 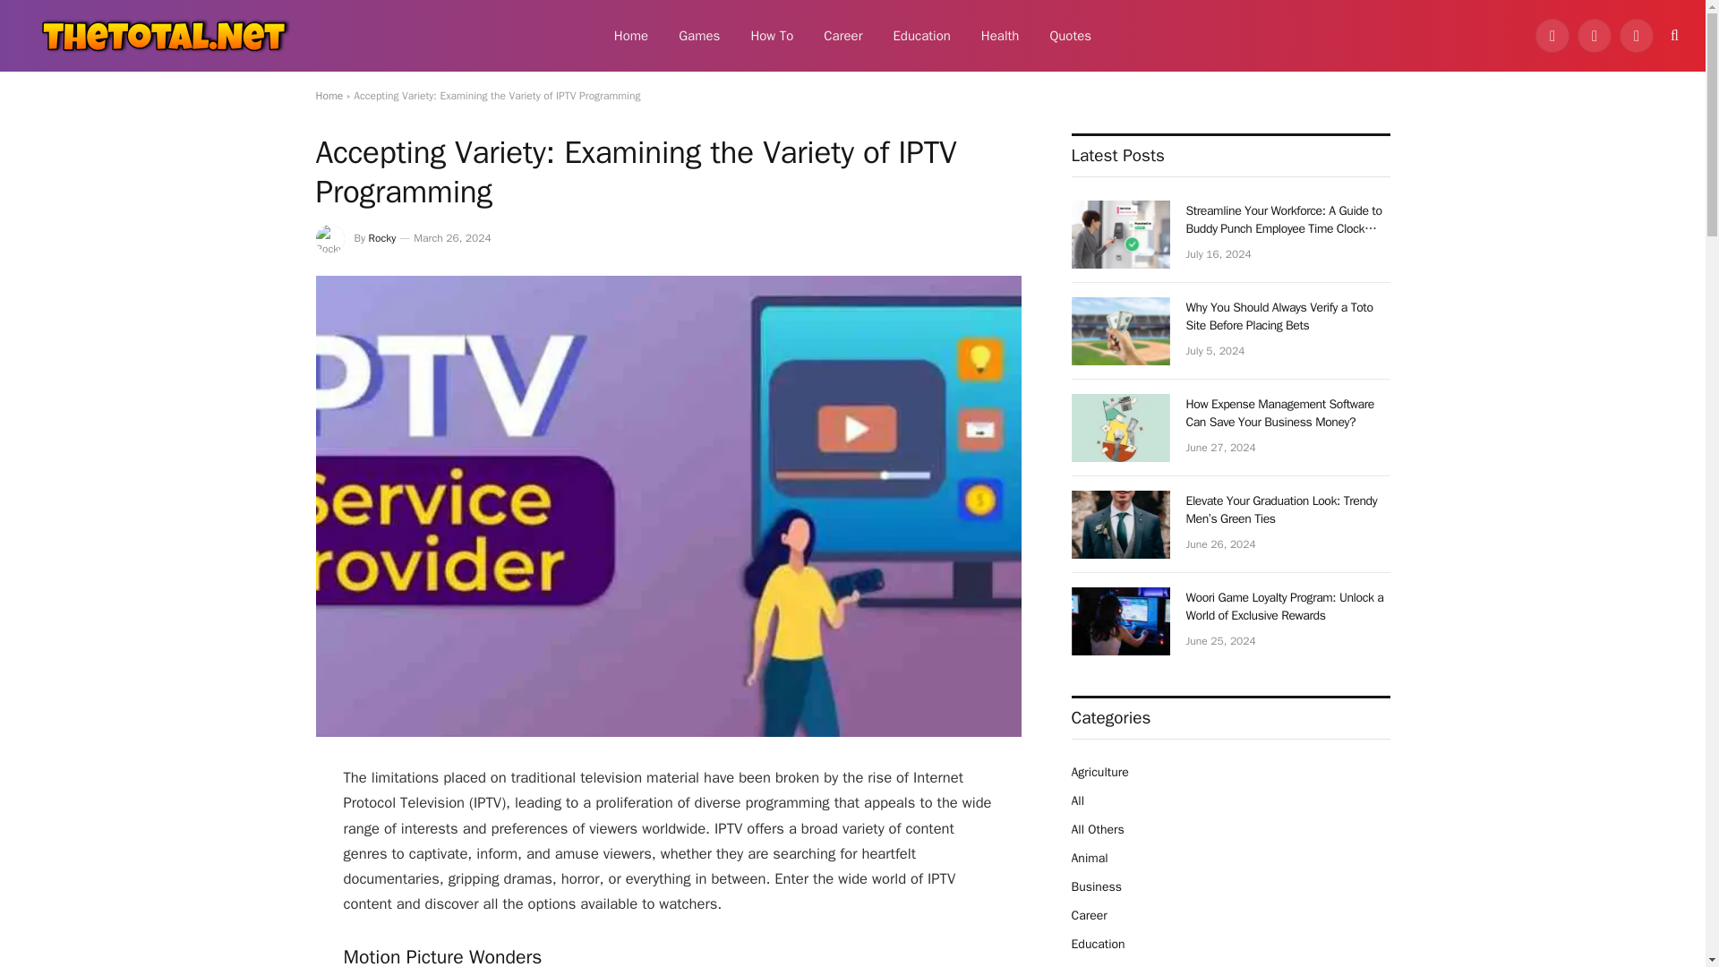 What do you see at coordinates (772, 36) in the screenshot?
I see `How To` at bounding box center [772, 36].